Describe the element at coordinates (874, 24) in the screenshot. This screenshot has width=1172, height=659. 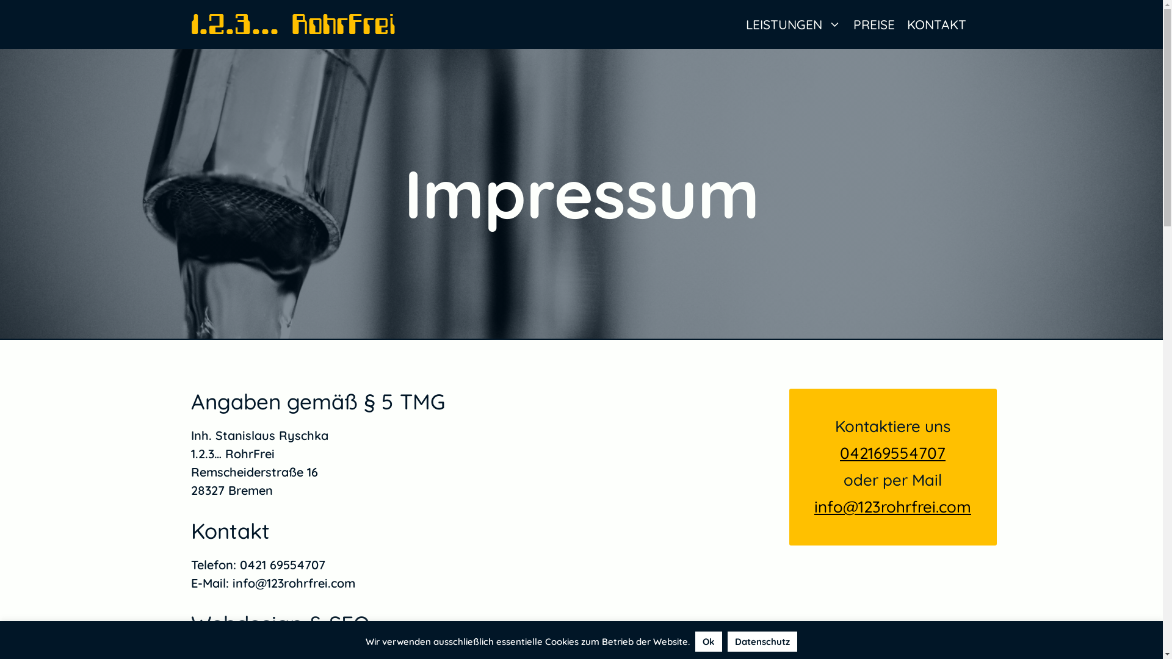
I see `PREISE` at that location.